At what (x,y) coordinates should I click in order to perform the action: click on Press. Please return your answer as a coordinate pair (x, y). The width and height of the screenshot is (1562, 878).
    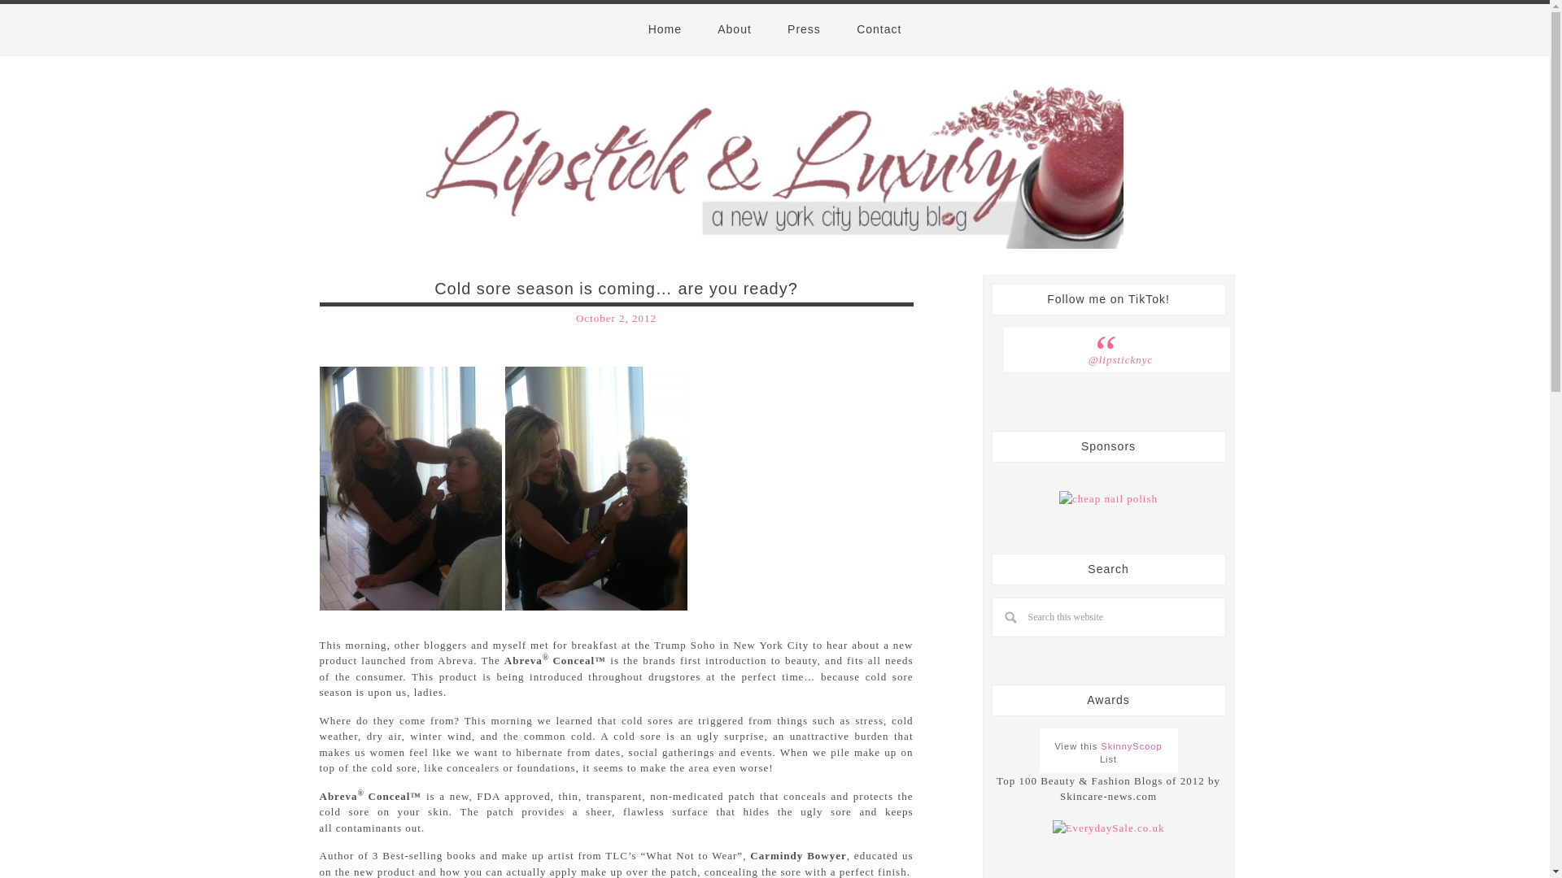
    Looking at the image, I should click on (804, 29).